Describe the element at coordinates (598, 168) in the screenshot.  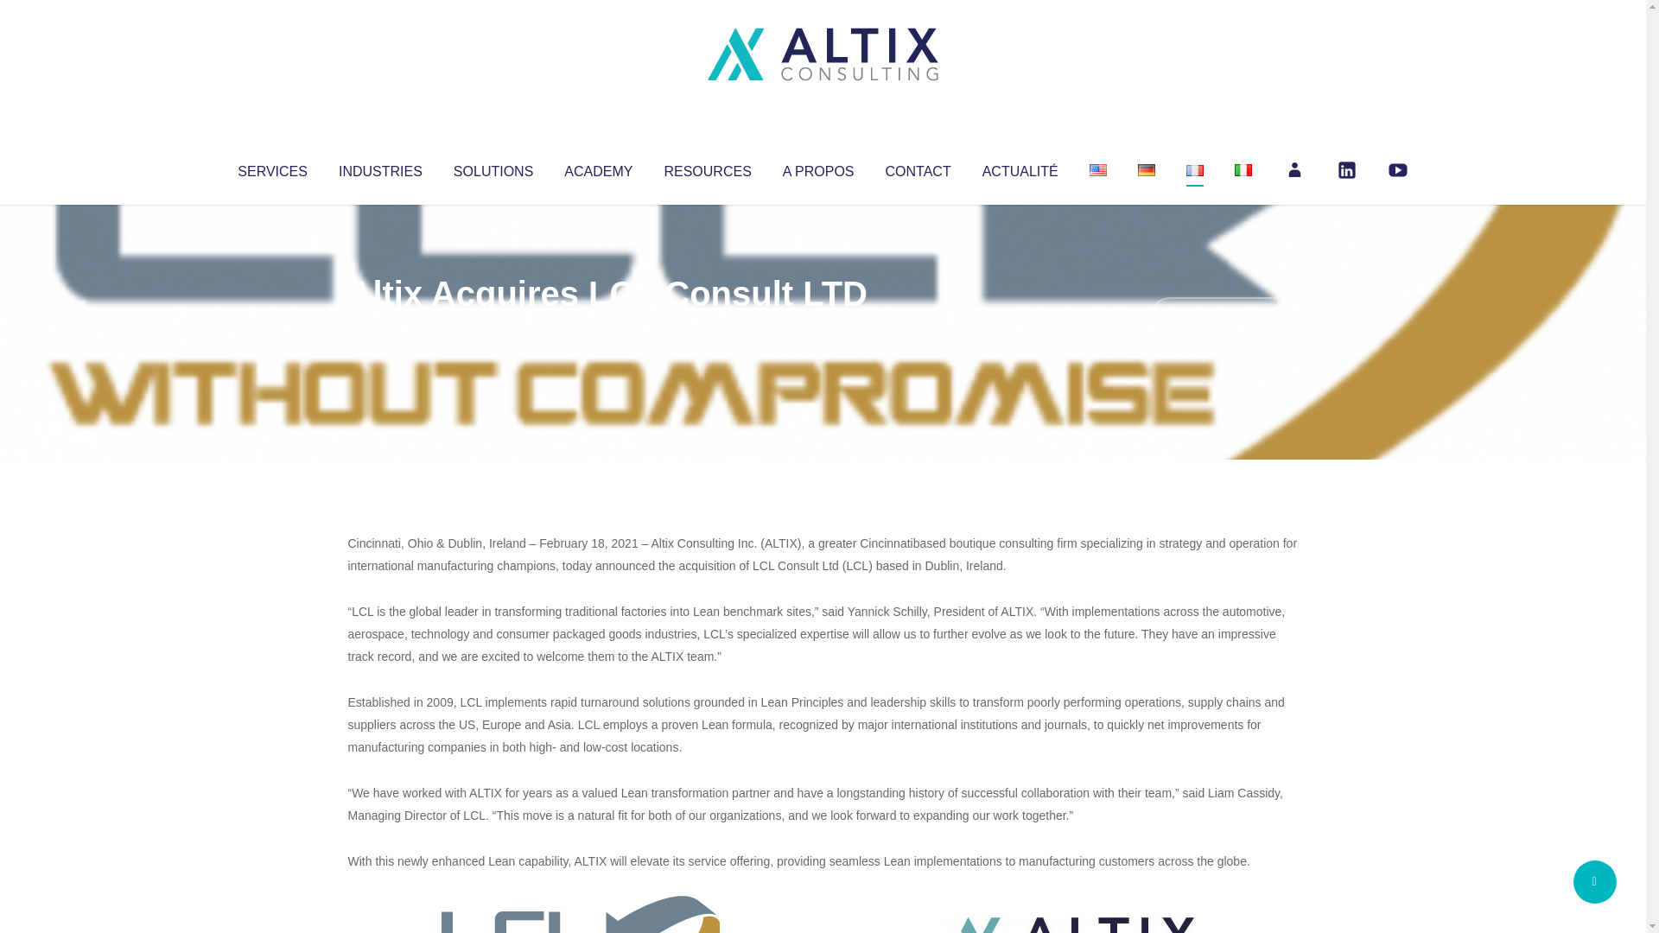
I see `ACADEMY` at that location.